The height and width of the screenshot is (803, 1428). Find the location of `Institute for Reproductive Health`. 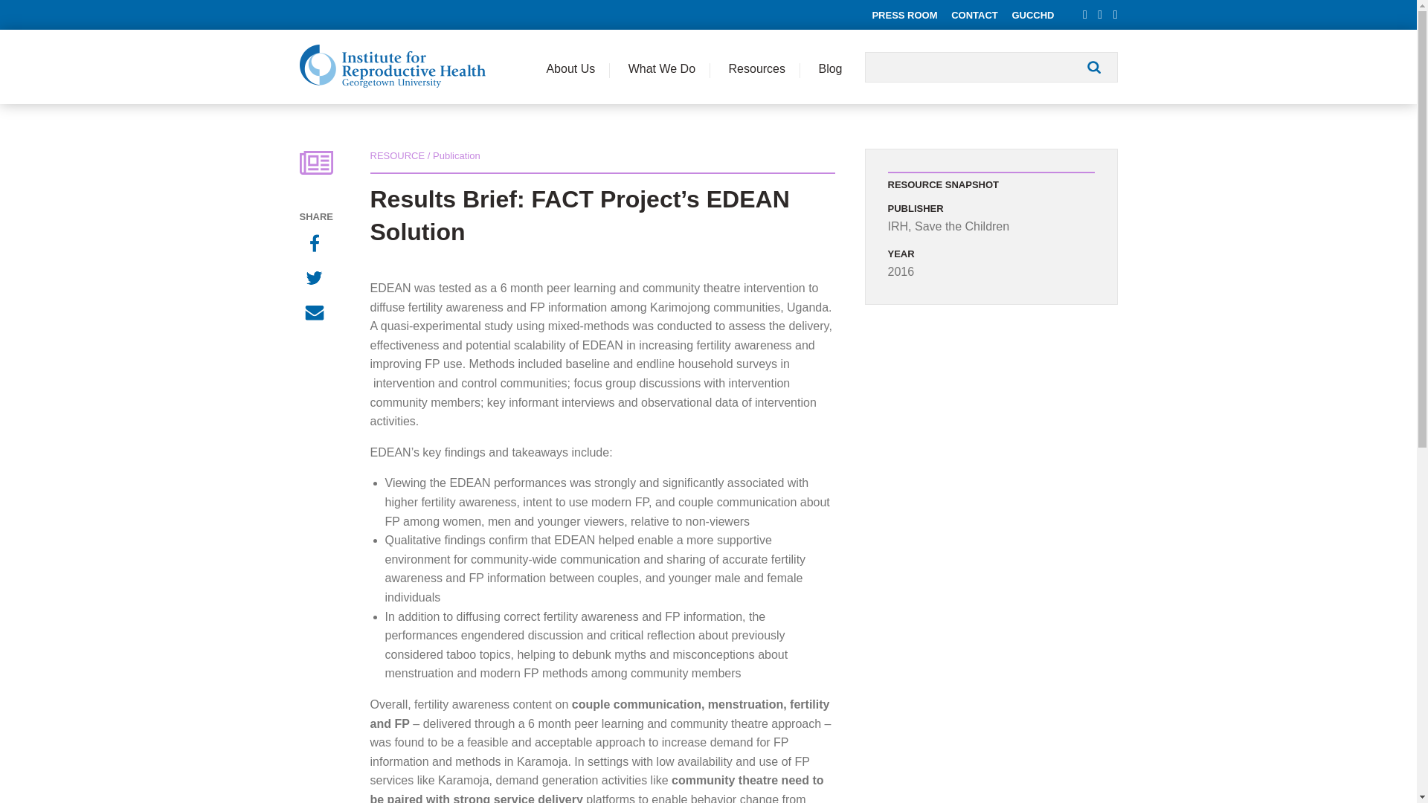

Institute for Reproductive Health is located at coordinates (391, 65).